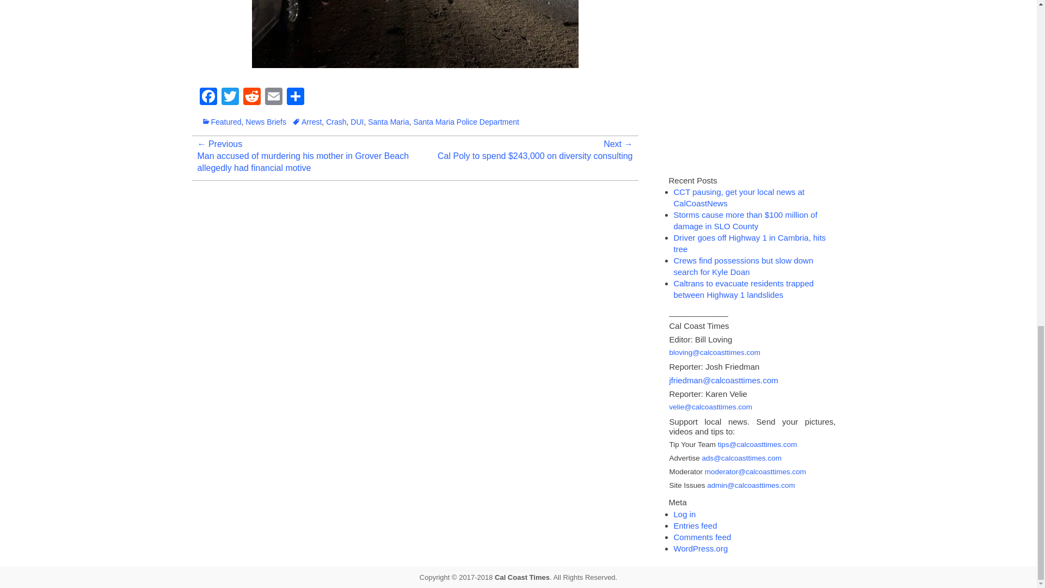  I want to click on Share, so click(295, 97).